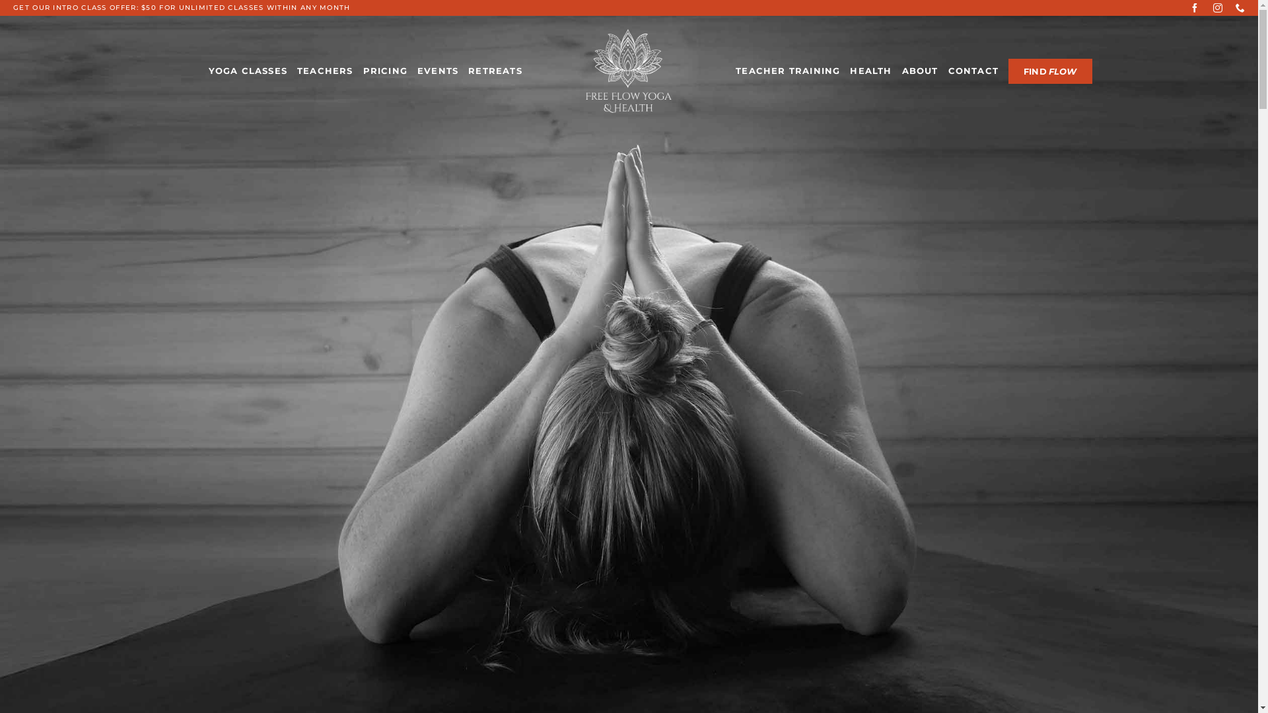 This screenshot has width=1268, height=713. Describe the element at coordinates (1057, 71) in the screenshot. I see `FIND
FLOW` at that location.